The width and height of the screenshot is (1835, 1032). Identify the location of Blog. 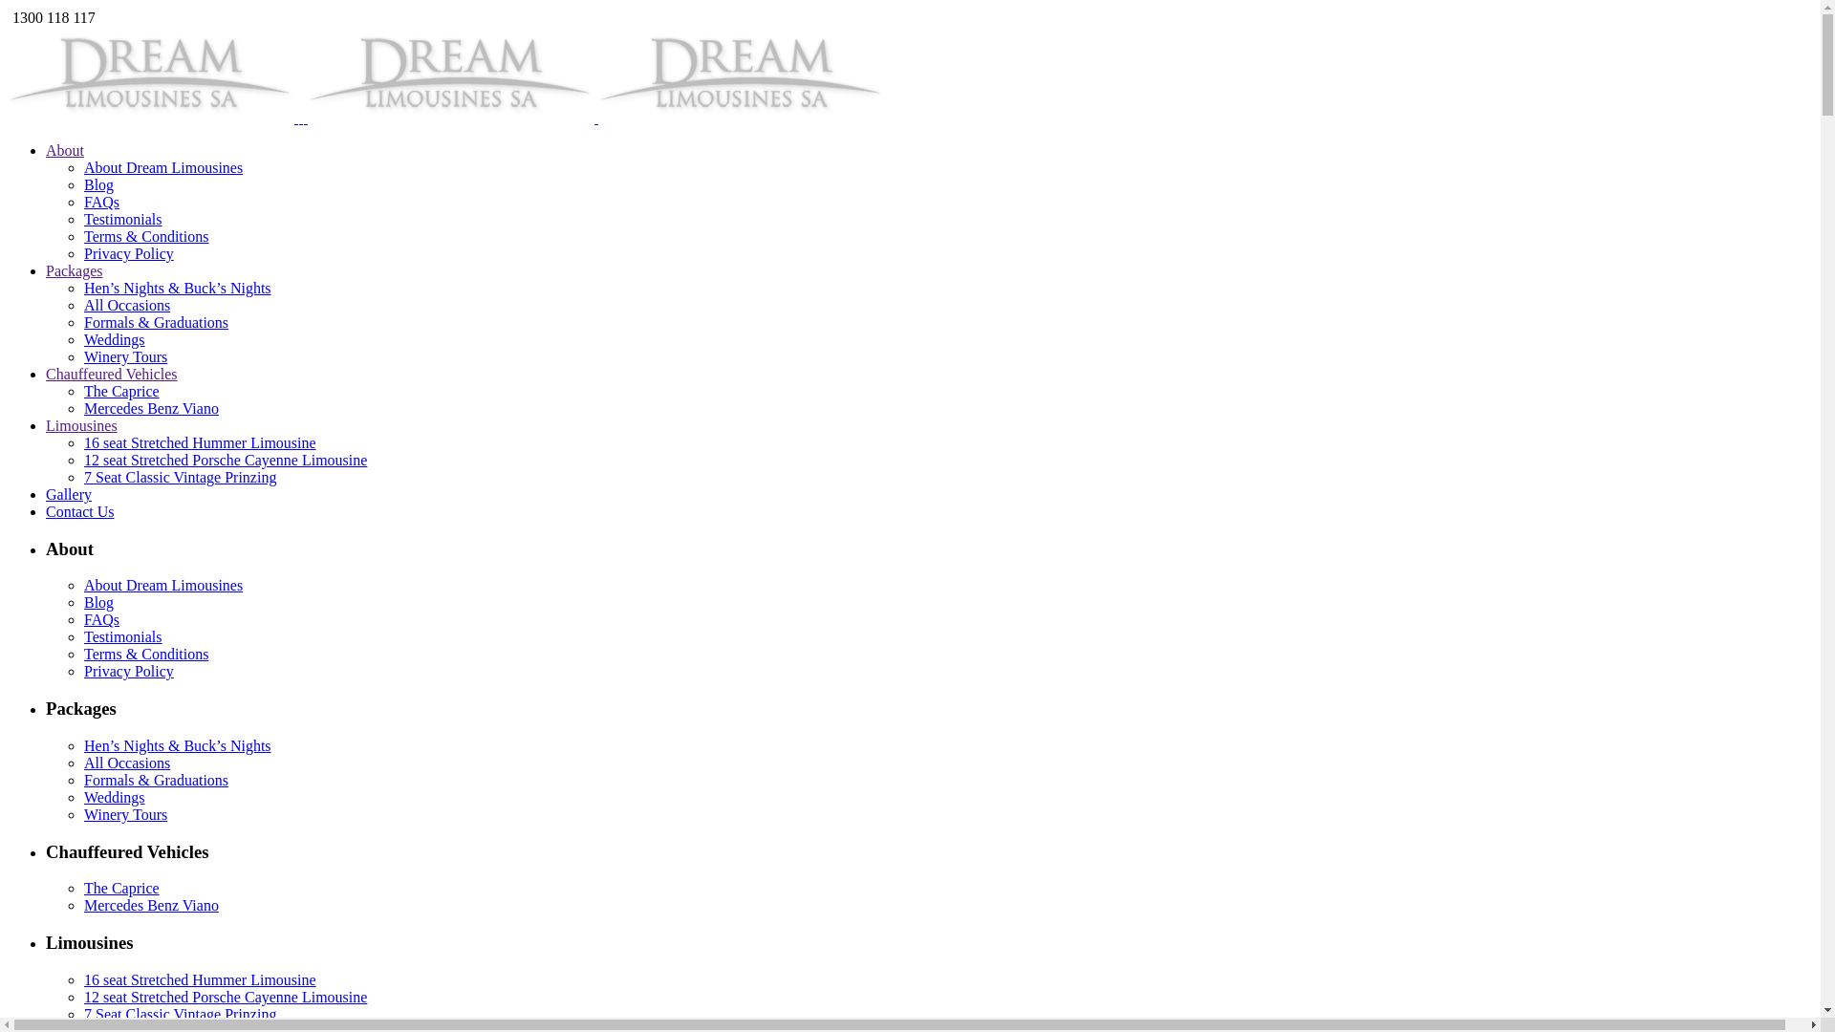
(99, 602).